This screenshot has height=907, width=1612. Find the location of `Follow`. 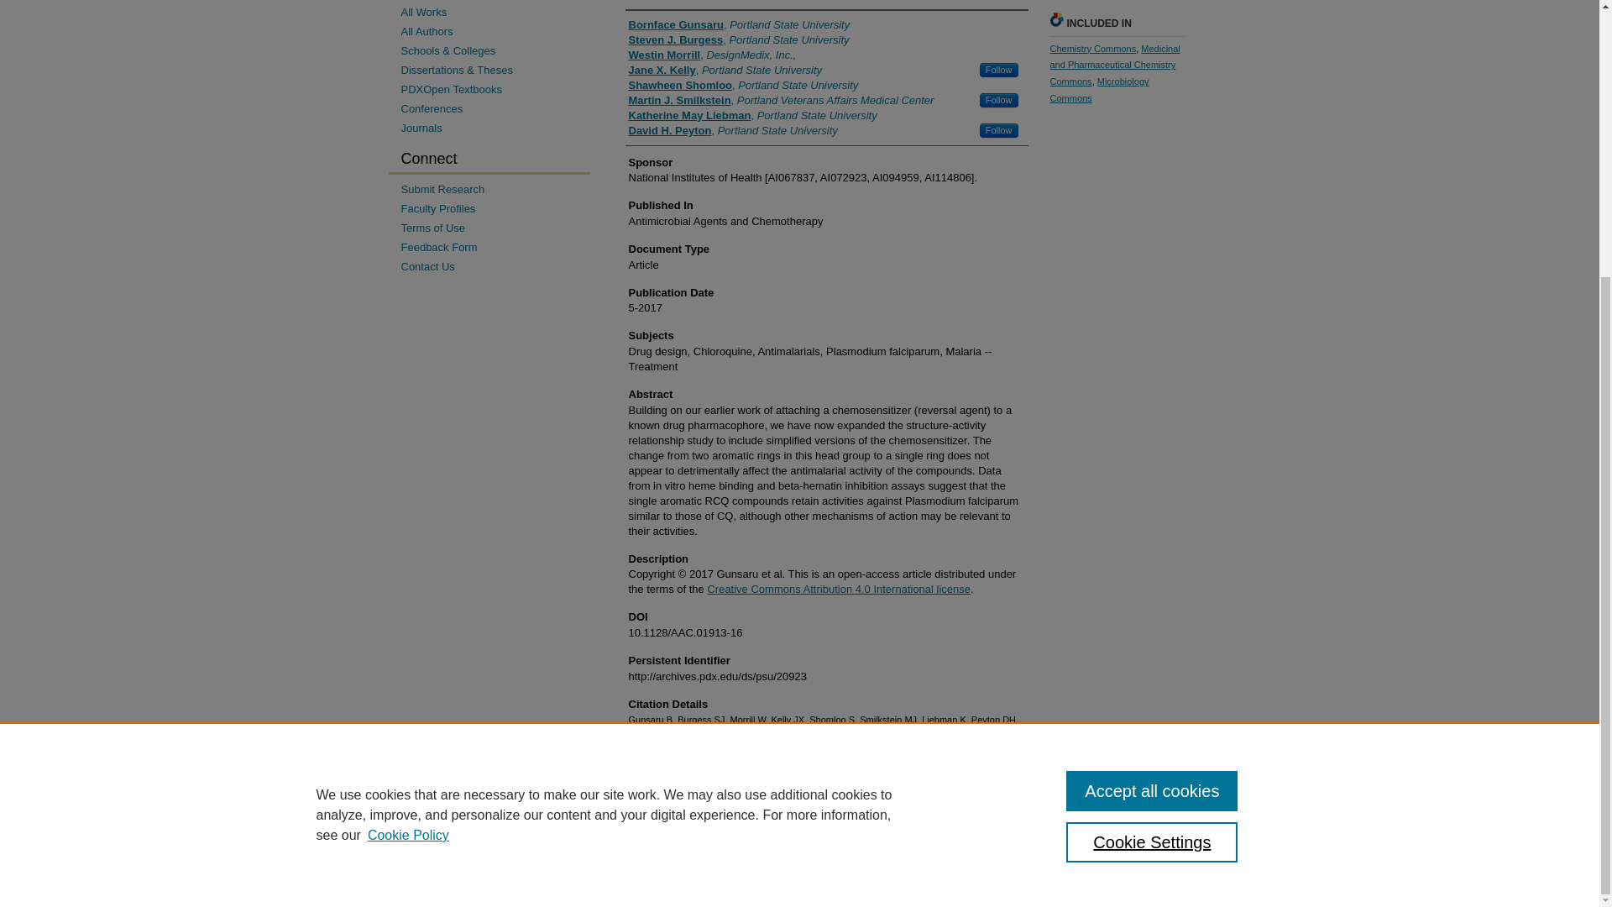

Follow is located at coordinates (999, 101).